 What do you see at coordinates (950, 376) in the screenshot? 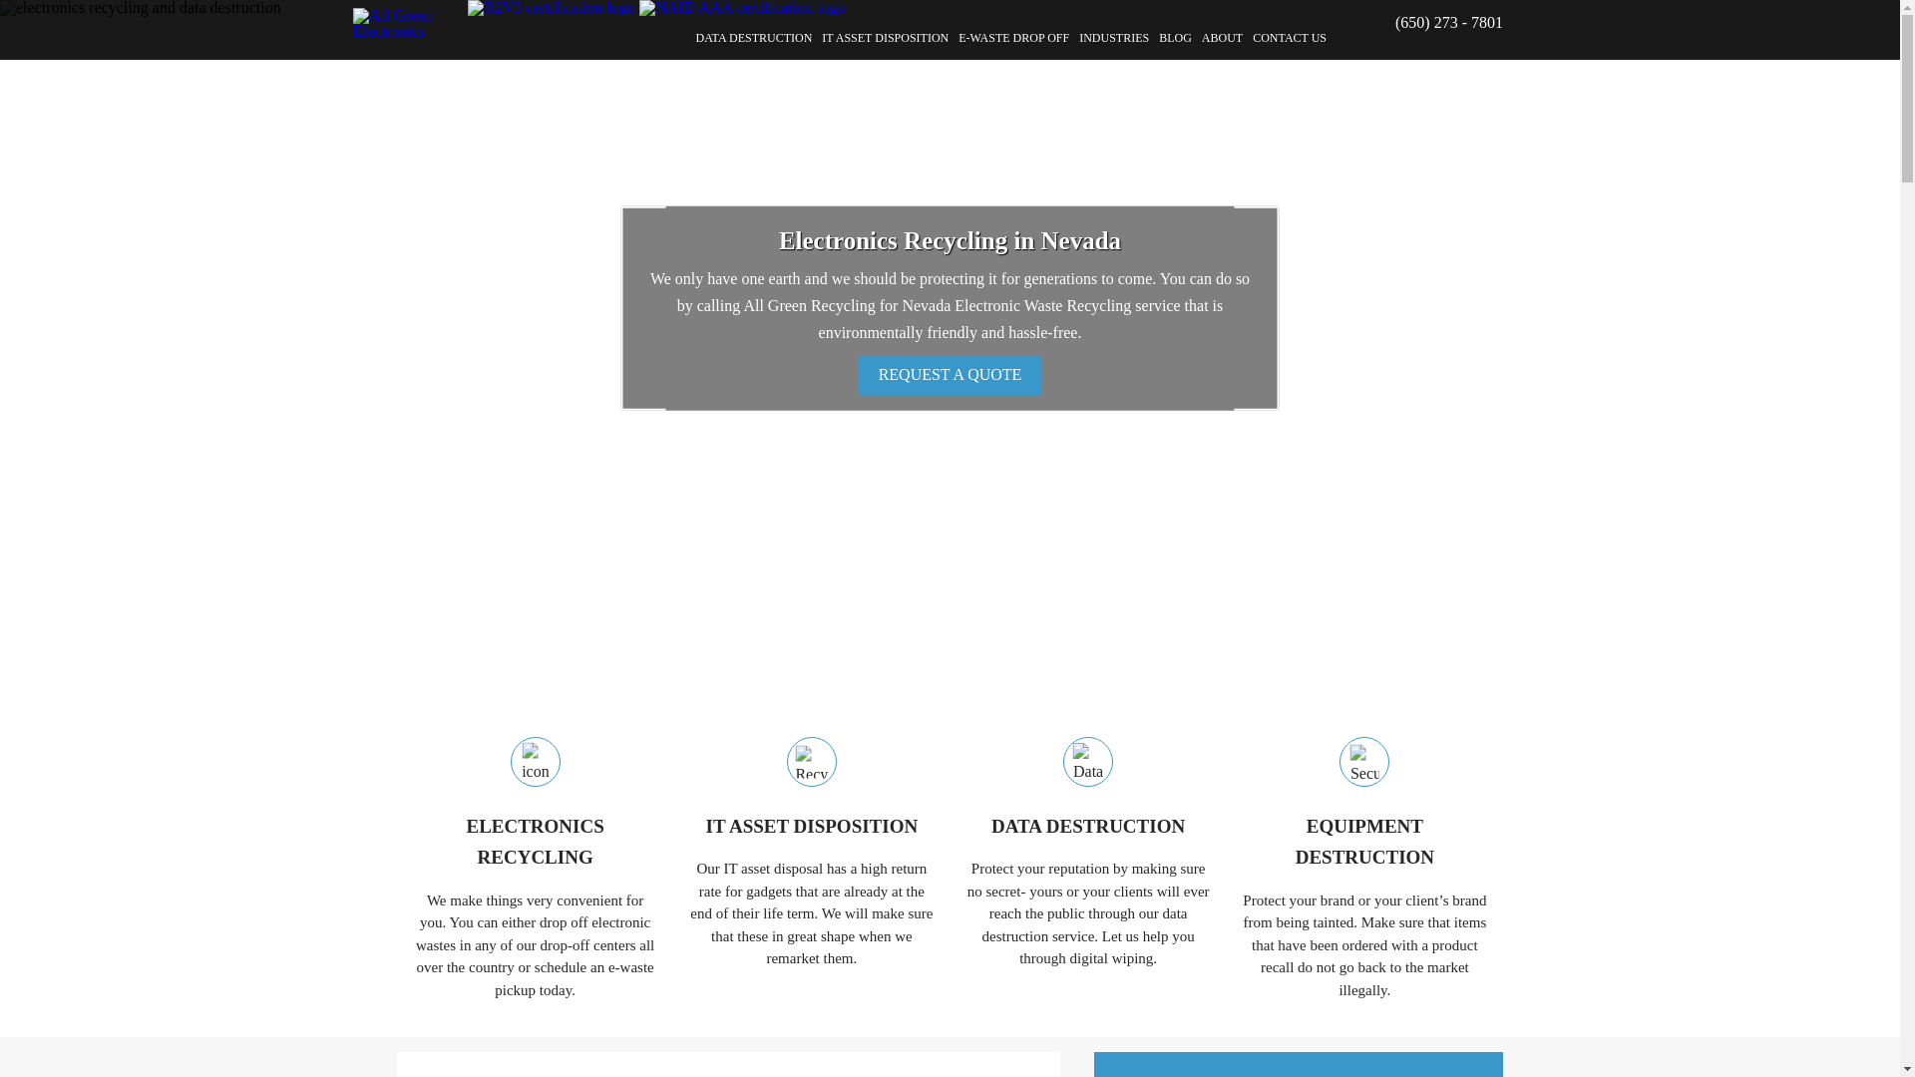
I see `REQUEST A QUOTE` at bounding box center [950, 376].